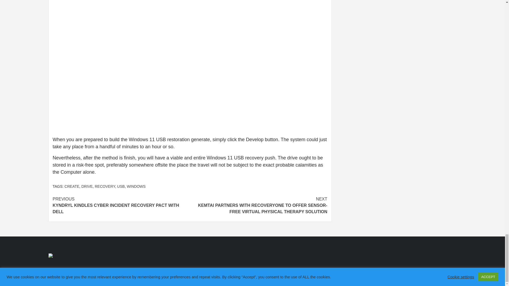 This screenshot has width=509, height=286. I want to click on DRIVE, so click(87, 186).